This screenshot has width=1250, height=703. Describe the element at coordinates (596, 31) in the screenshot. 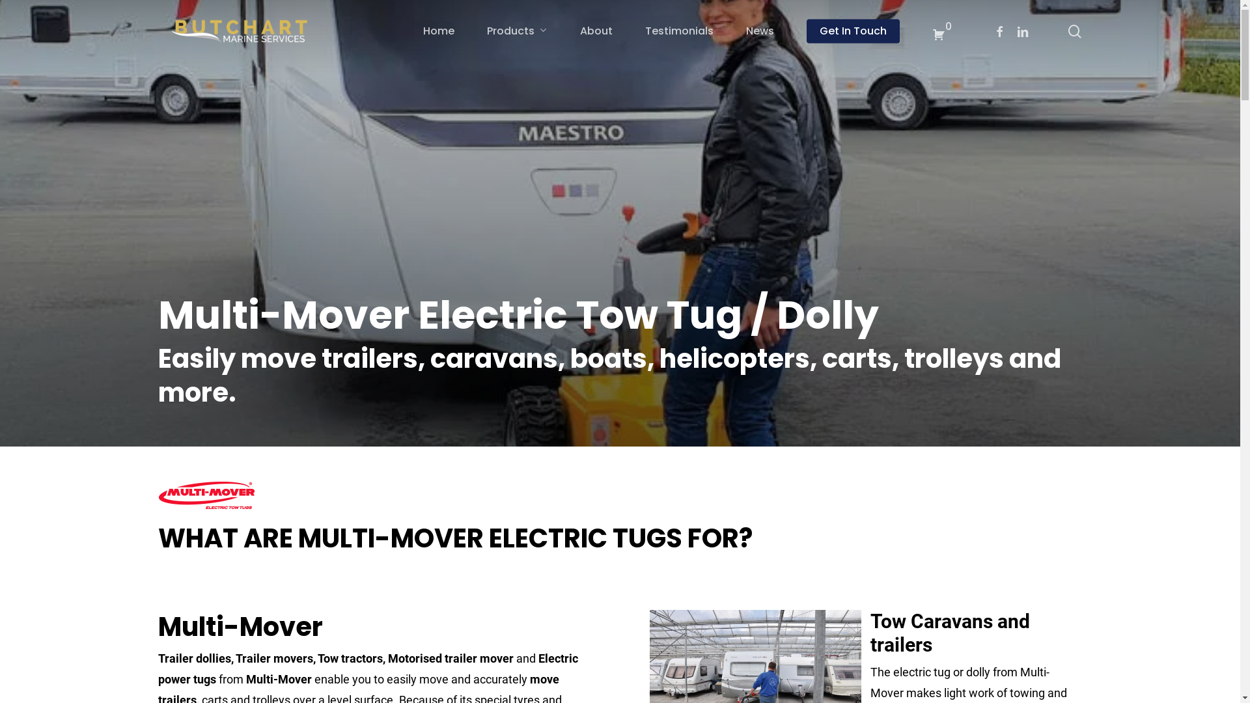

I see `About` at that location.